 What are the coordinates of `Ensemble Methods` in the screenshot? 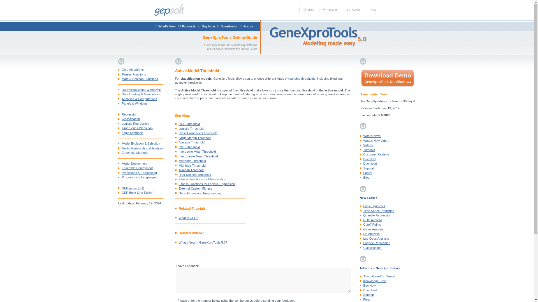 It's located at (133, 153).